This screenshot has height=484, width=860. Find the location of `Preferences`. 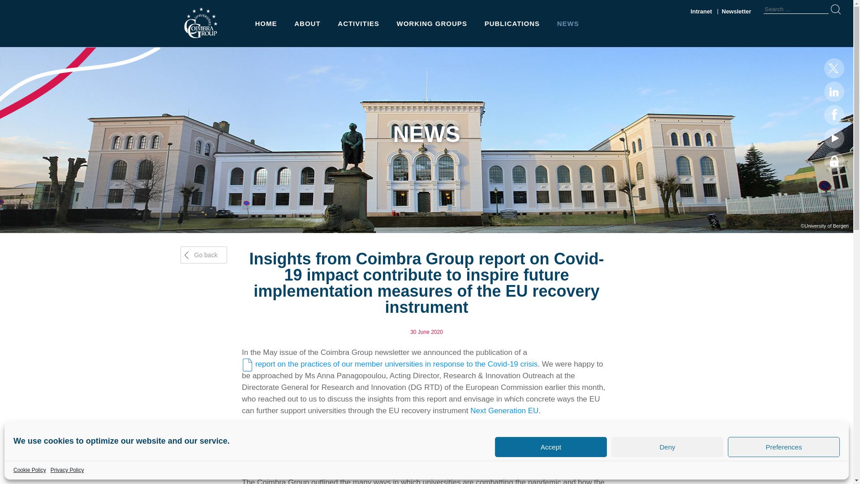

Preferences is located at coordinates (784, 447).